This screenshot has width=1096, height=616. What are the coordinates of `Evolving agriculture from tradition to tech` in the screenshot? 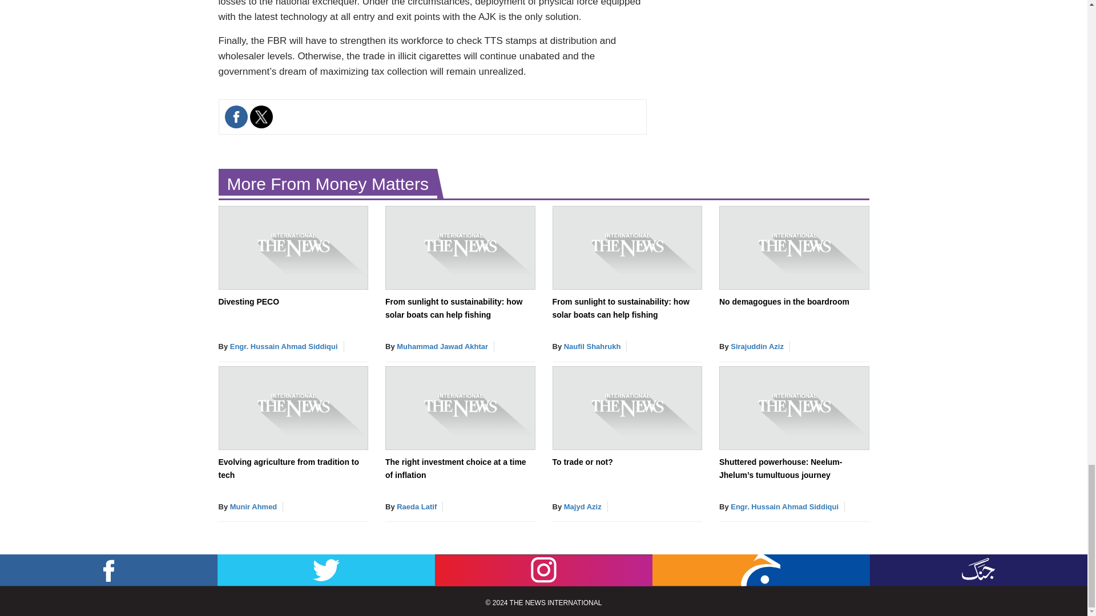 It's located at (289, 469).